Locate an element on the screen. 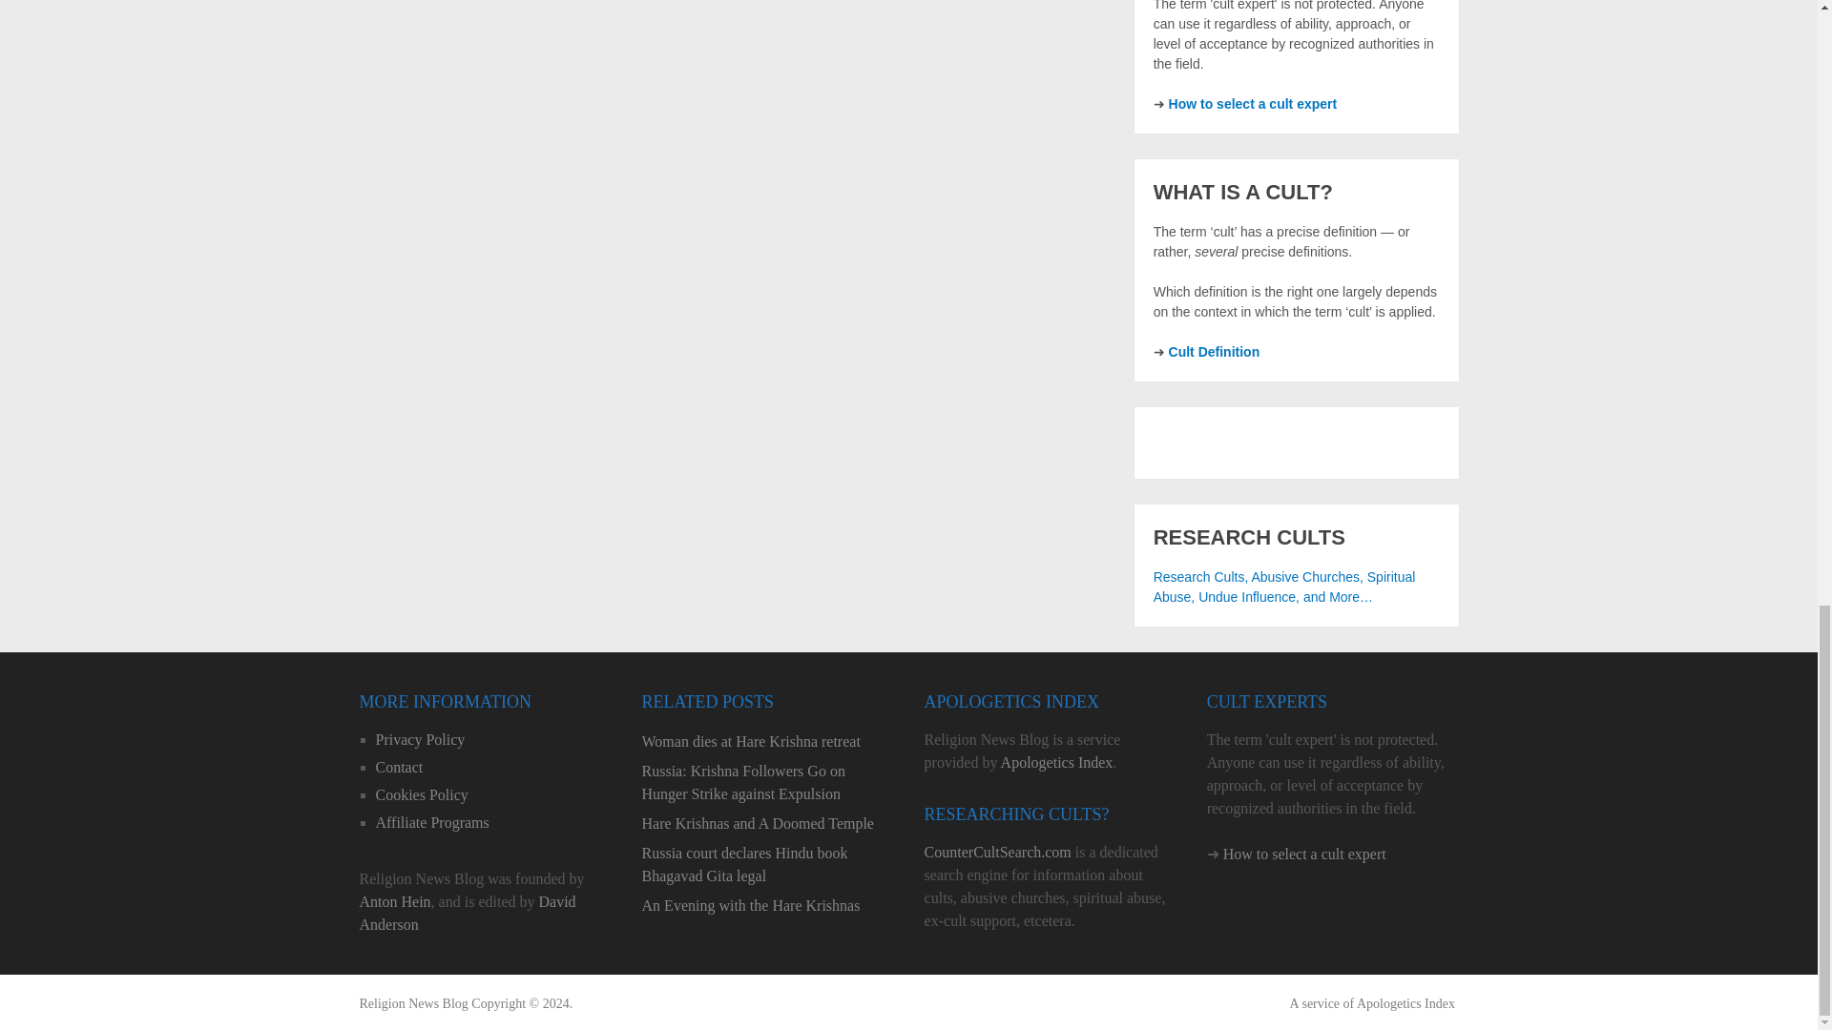 The height and width of the screenshot is (1030, 1832). An Evening with the Hare Krishnas is located at coordinates (767, 906).